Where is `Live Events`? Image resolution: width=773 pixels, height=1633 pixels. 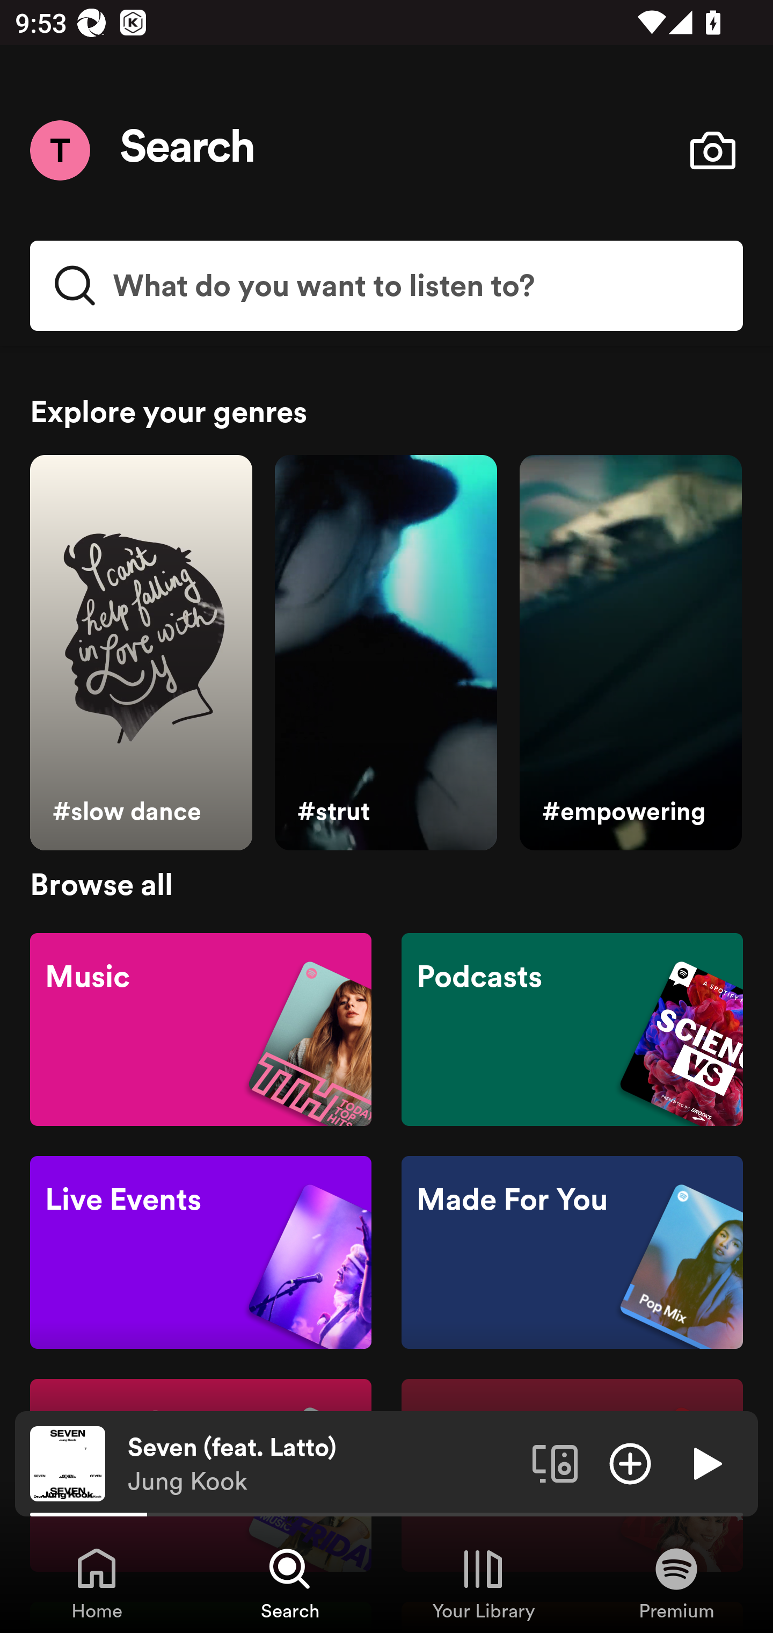 Live Events is located at coordinates (201, 1253).